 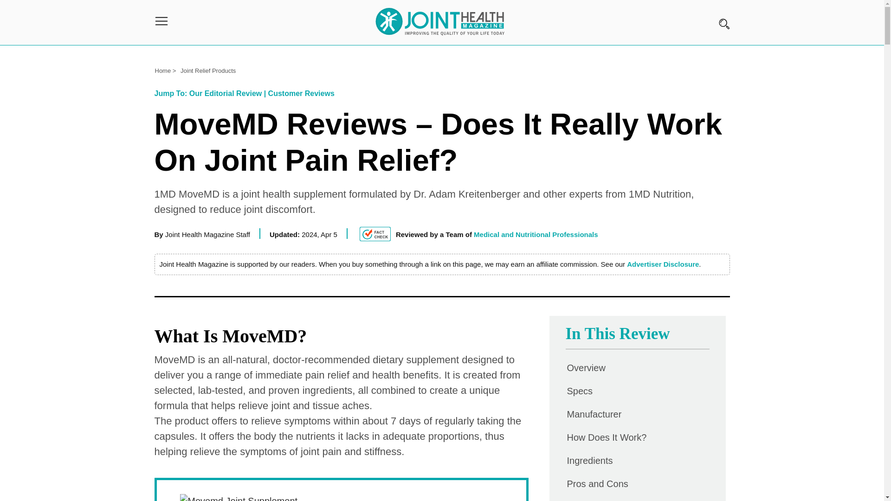 What do you see at coordinates (663, 264) in the screenshot?
I see `Advertiser Disclosure` at bounding box center [663, 264].